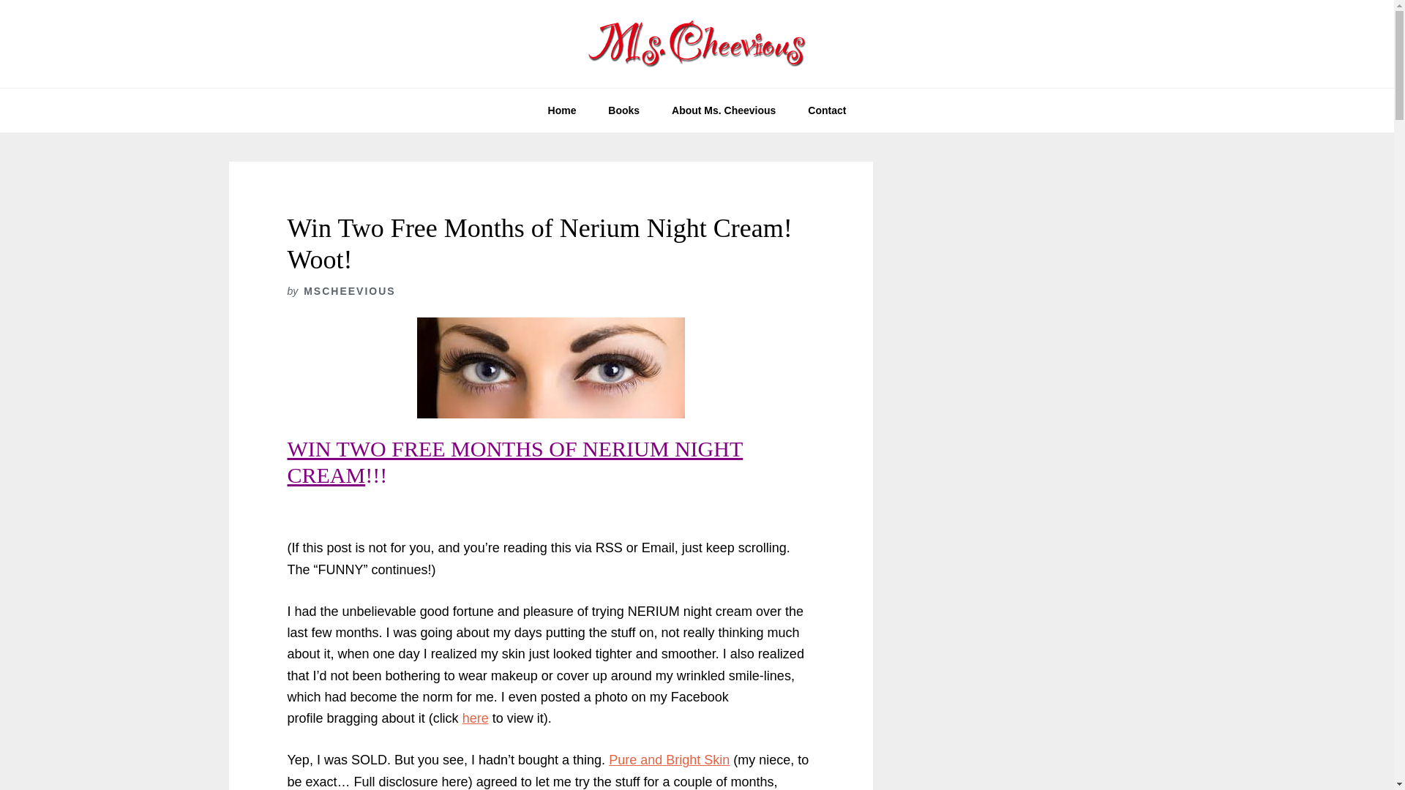  What do you see at coordinates (476, 718) in the screenshot?
I see `here` at bounding box center [476, 718].